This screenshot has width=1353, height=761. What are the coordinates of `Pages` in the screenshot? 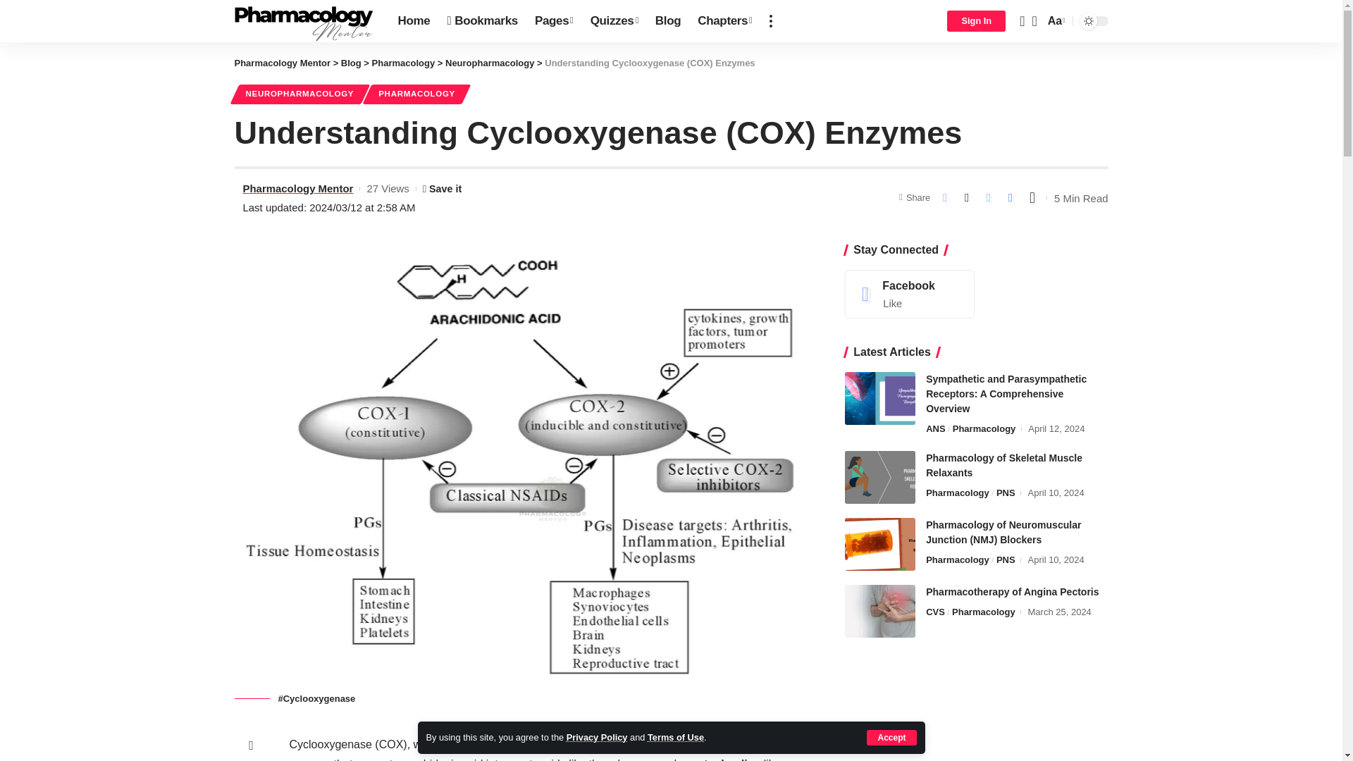 It's located at (554, 21).